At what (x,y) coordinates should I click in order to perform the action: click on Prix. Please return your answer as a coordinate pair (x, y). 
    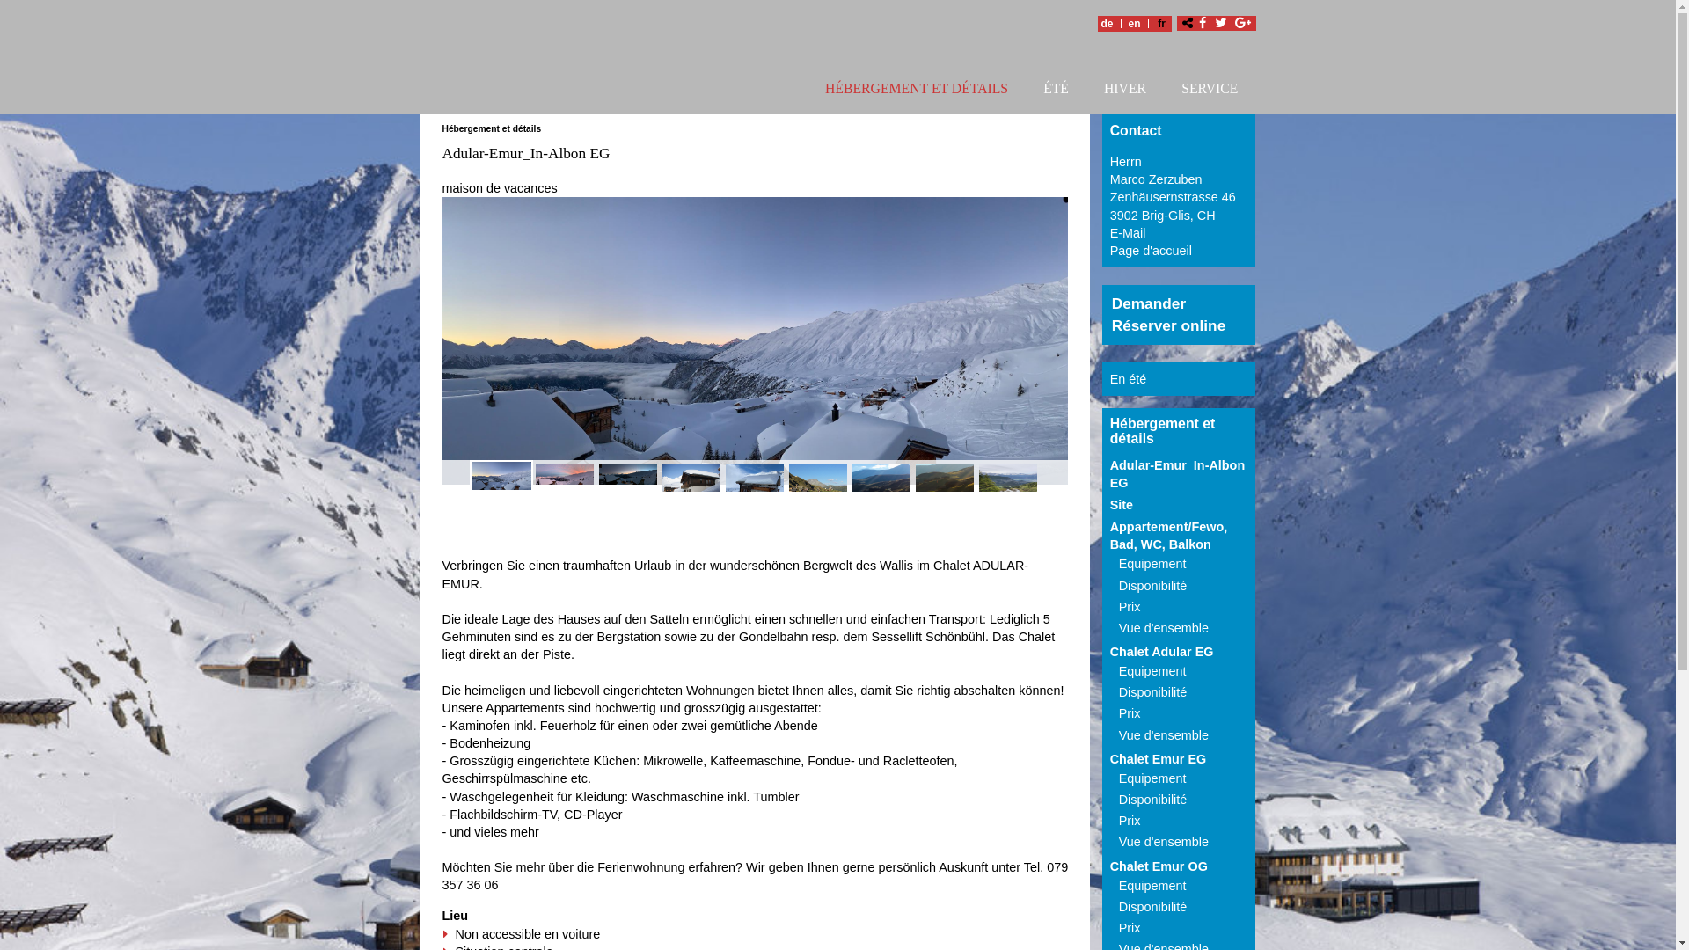
    Looking at the image, I should click on (1130, 821).